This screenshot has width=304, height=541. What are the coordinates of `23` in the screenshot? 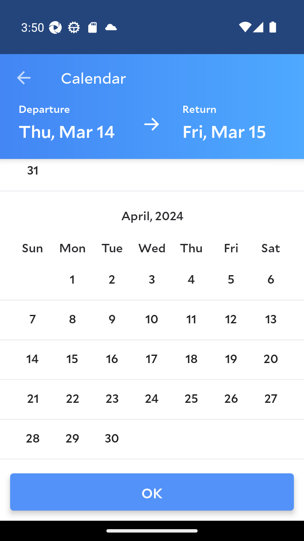 It's located at (111, 399).